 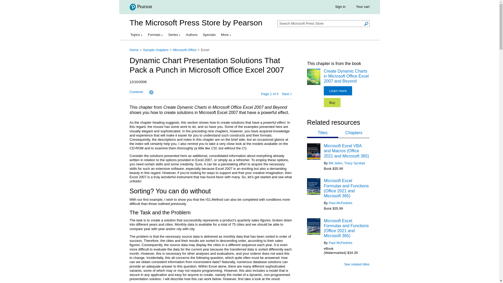 What do you see at coordinates (151, 92) in the screenshot?
I see `Print` at bounding box center [151, 92].